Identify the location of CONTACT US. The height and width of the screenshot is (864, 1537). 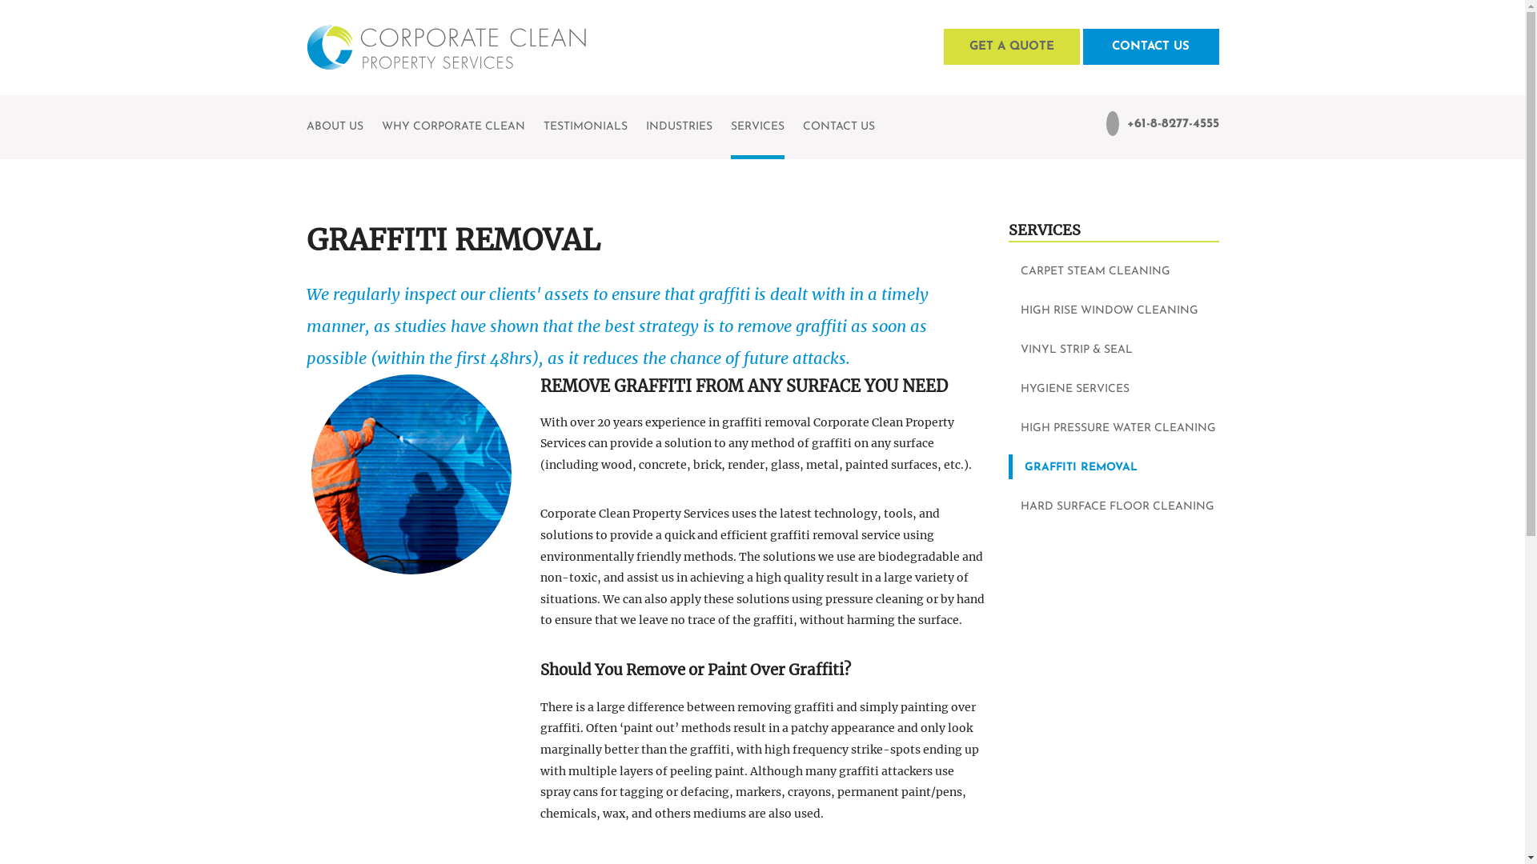
(1150, 46).